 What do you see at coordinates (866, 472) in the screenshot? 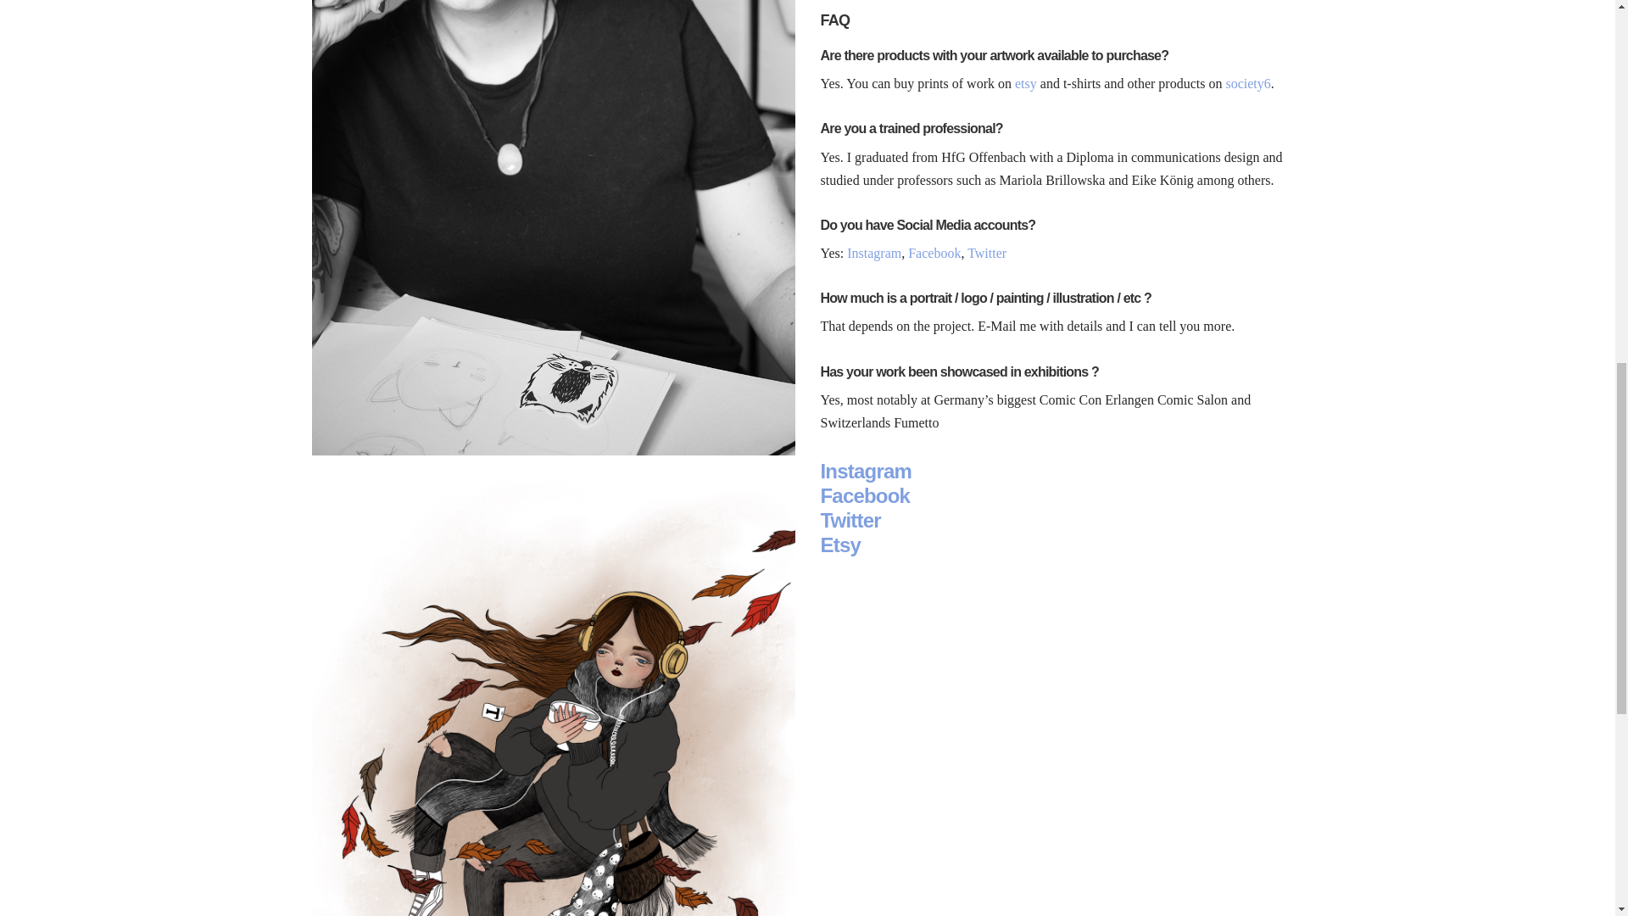
I see `Instagram` at bounding box center [866, 472].